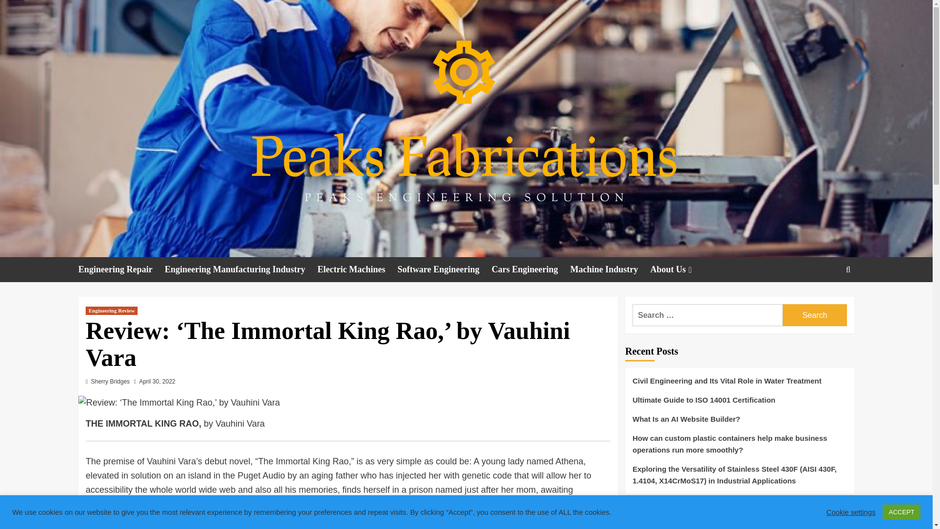 Image resolution: width=940 pixels, height=529 pixels. What do you see at coordinates (531, 269) in the screenshot?
I see `Cars Engineering` at bounding box center [531, 269].